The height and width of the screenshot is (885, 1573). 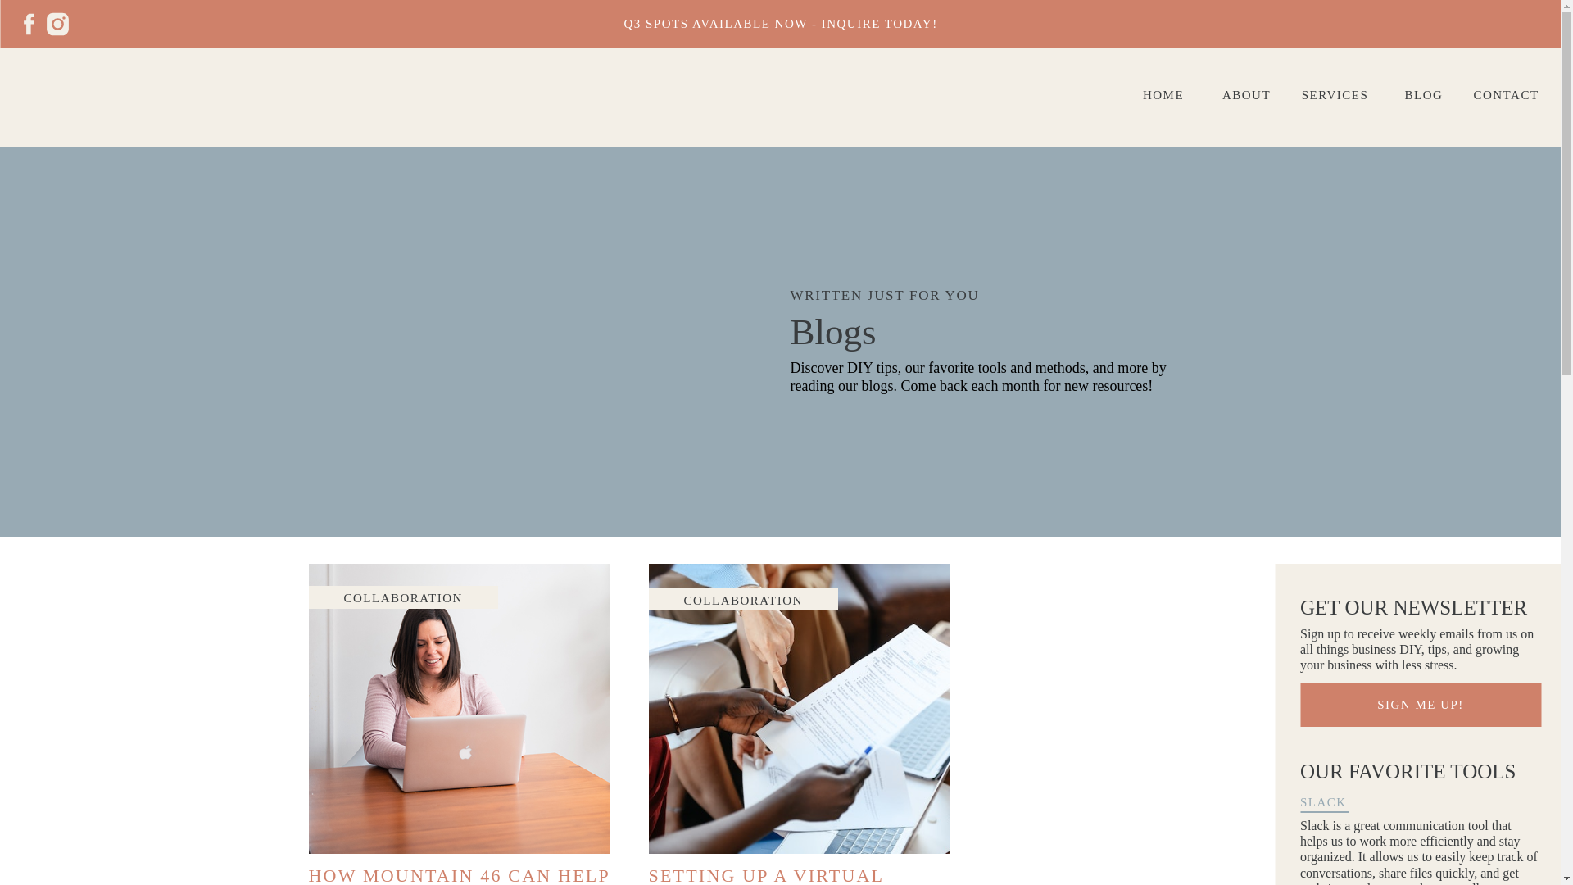 What do you see at coordinates (1368, 803) in the screenshot?
I see `SLACK` at bounding box center [1368, 803].